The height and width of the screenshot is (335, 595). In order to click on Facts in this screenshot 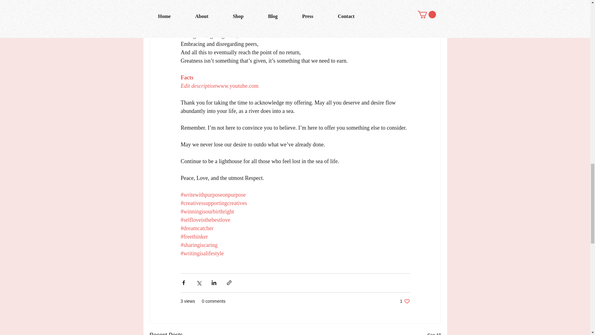, I will do `click(187, 78)`.